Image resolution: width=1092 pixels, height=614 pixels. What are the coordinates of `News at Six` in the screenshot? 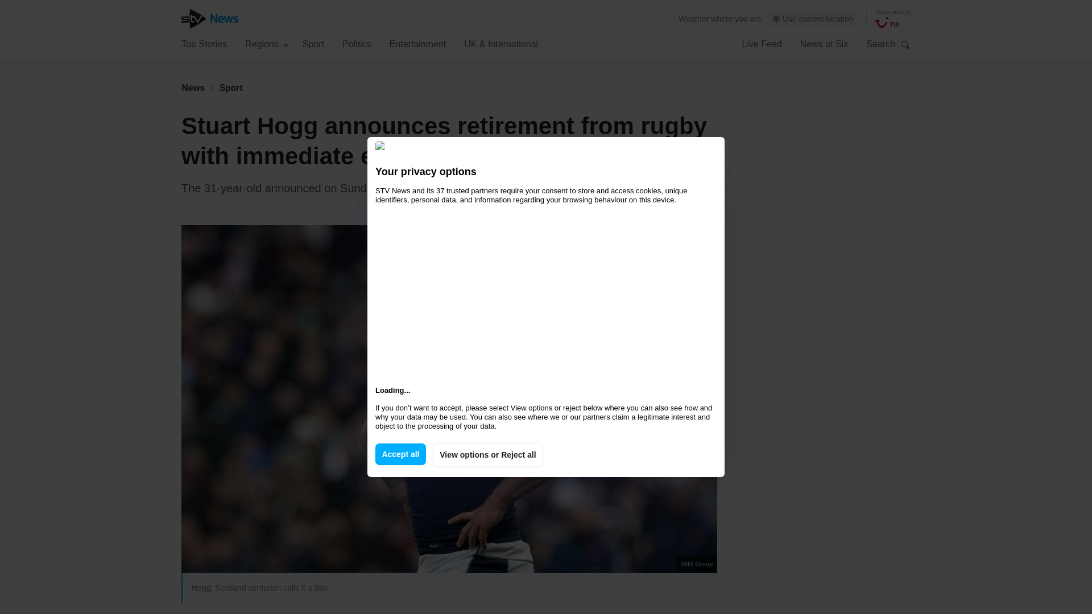 It's located at (824, 43).